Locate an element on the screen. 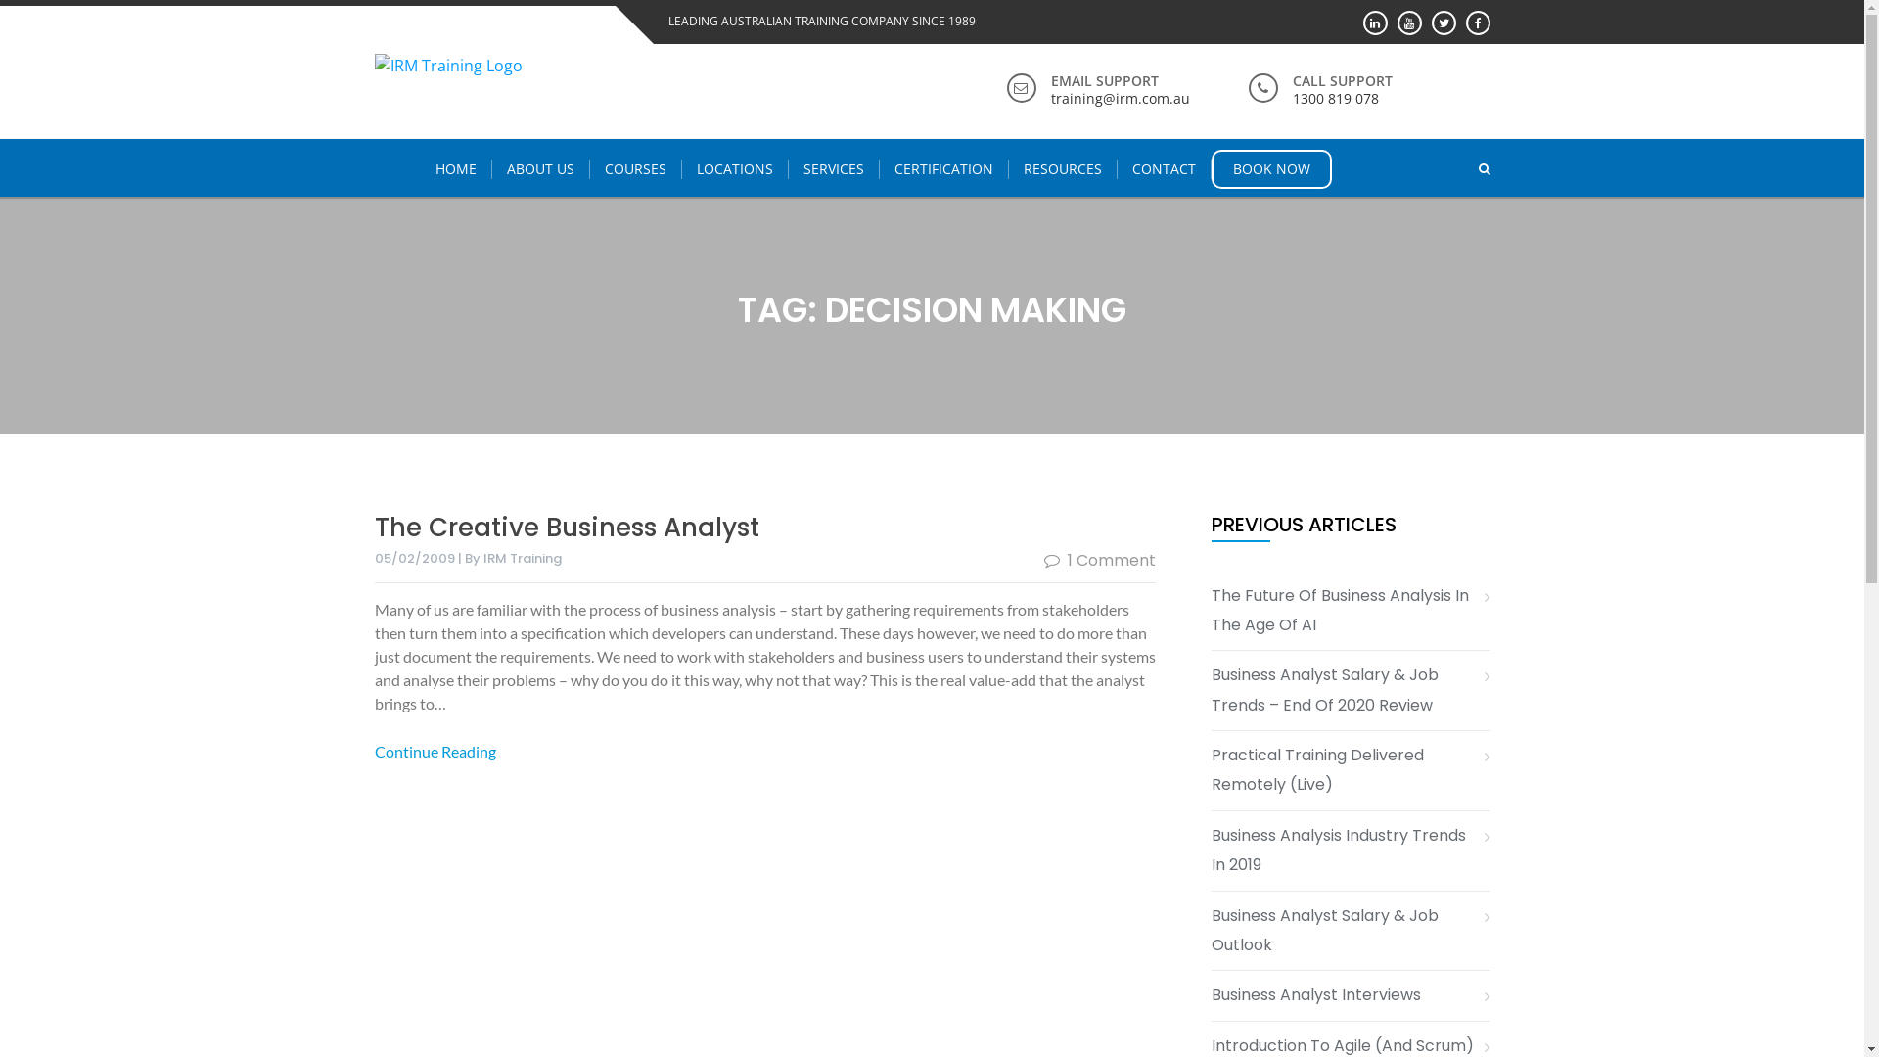 The image size is (1879, 1057). The Future Of Business Analysis In The Age Of AI is located at coordinates (1351, 611).